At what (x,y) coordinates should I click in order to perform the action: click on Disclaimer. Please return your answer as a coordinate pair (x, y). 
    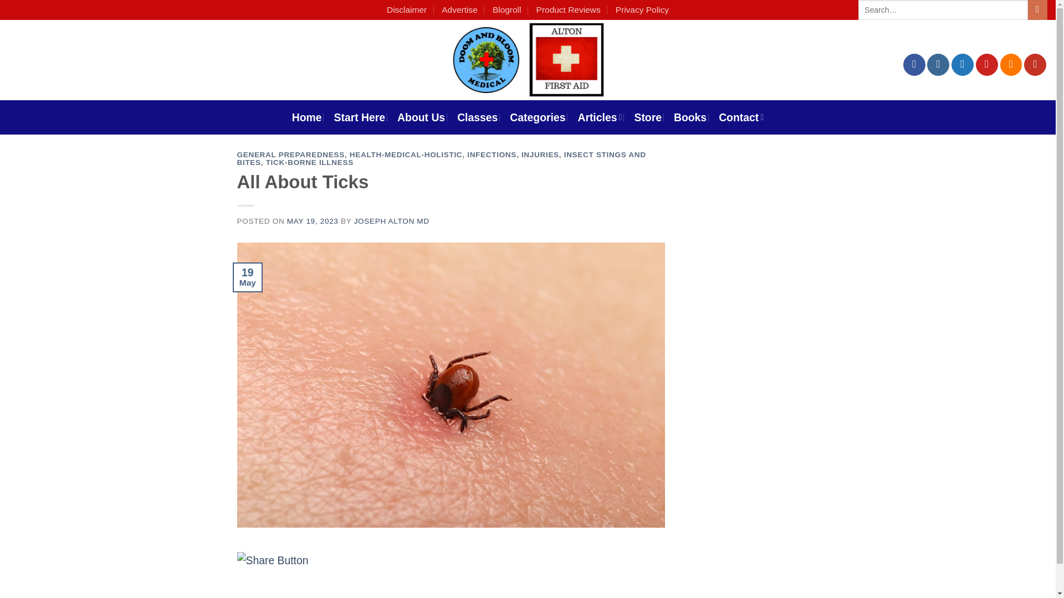
    Looking at the image, I should click on (407, 10).